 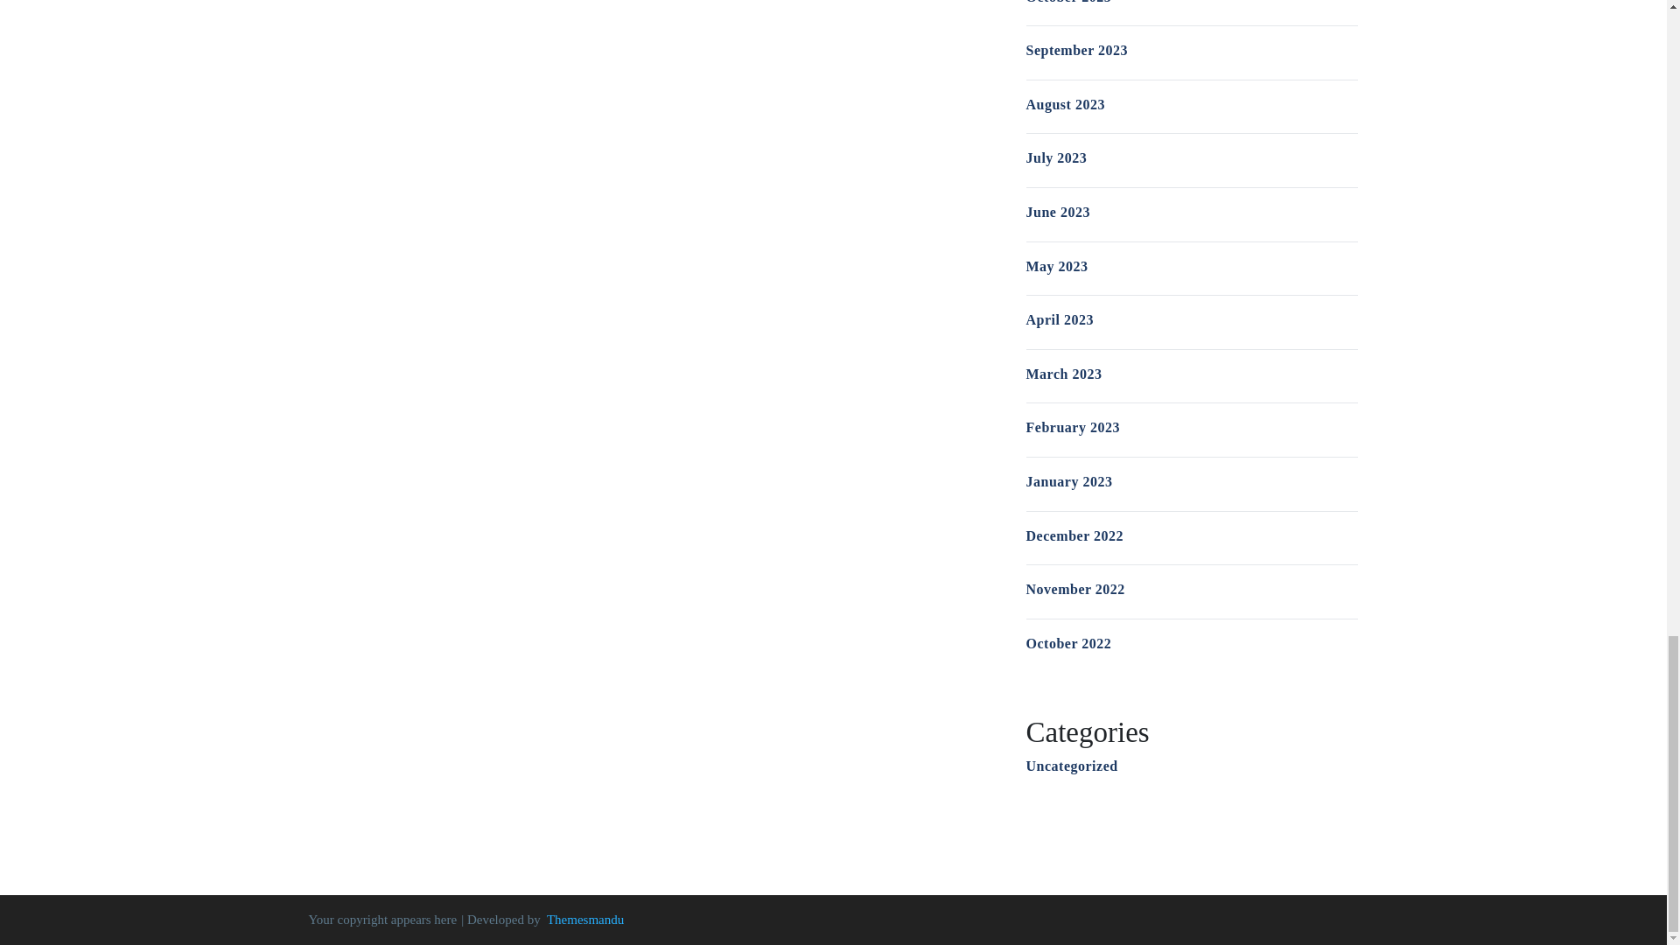 I want to click on August 2023, so click(x=1064, y=105).